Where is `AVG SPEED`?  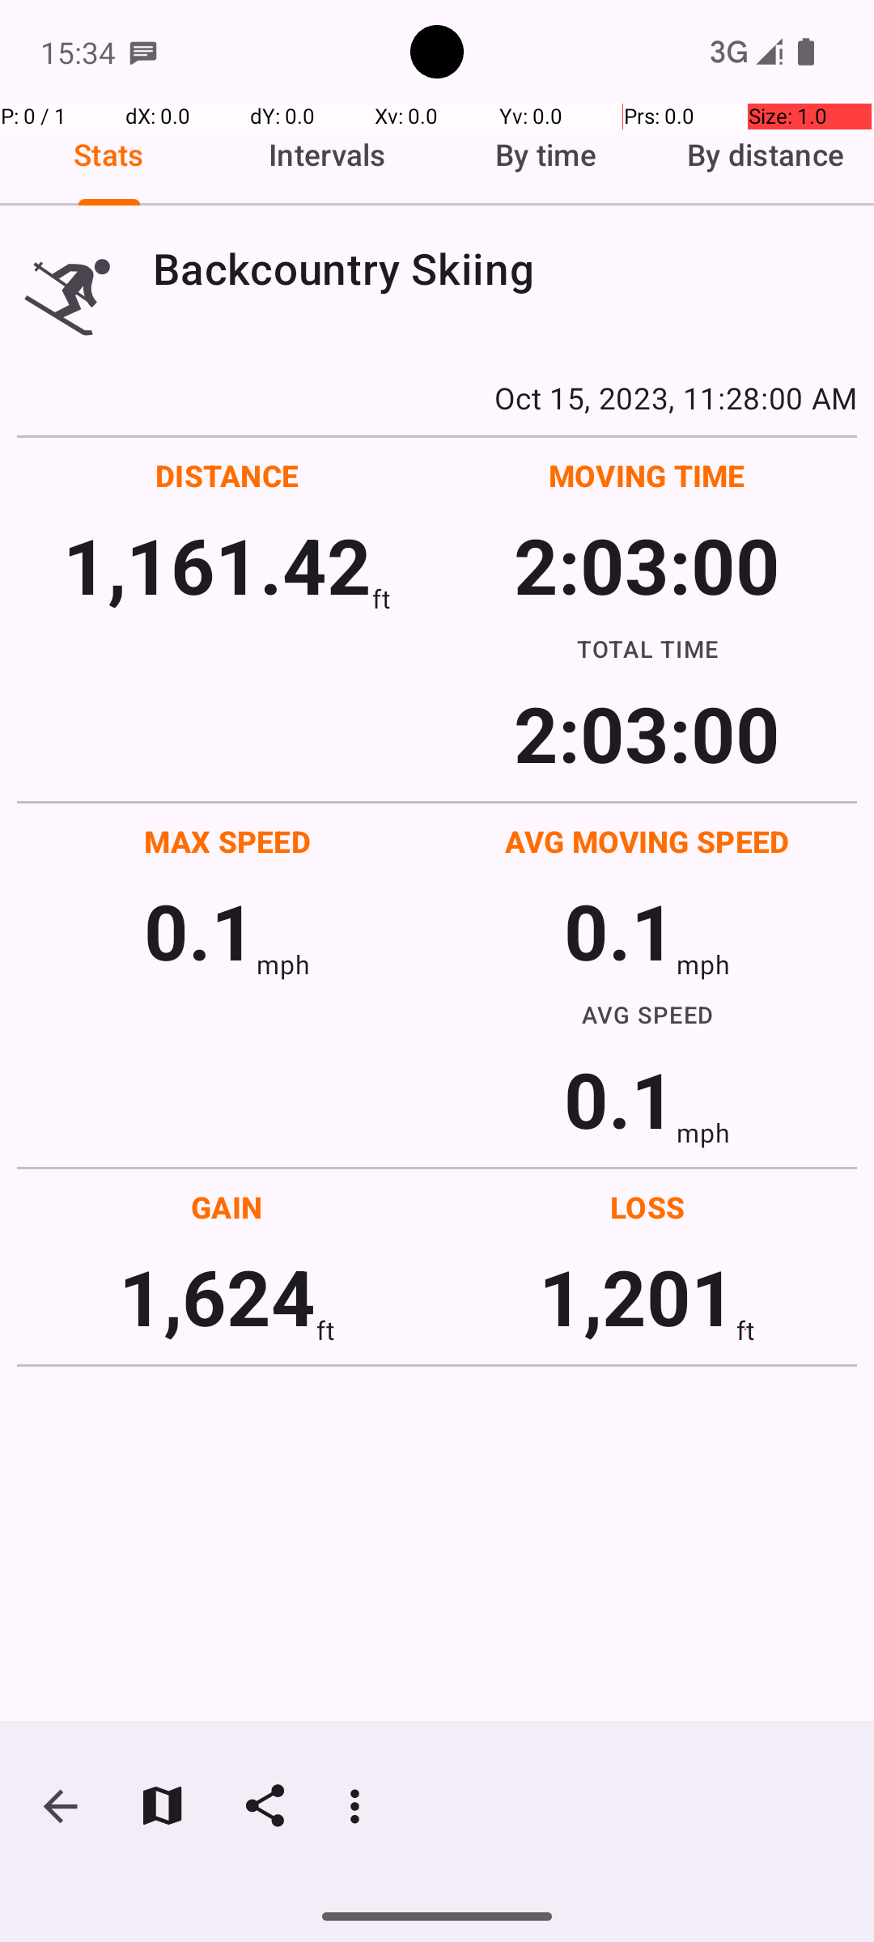
AVG SPEED is located at coordinates (647, 1015).